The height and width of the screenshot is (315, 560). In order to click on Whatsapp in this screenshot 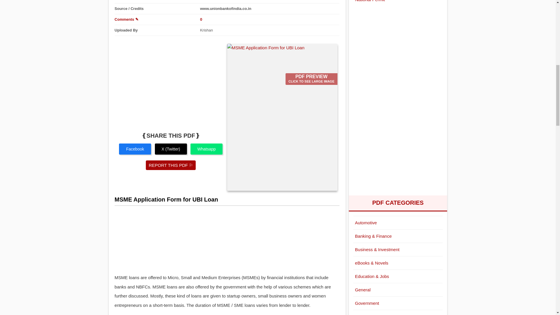, I will do `click(206, 149)`.